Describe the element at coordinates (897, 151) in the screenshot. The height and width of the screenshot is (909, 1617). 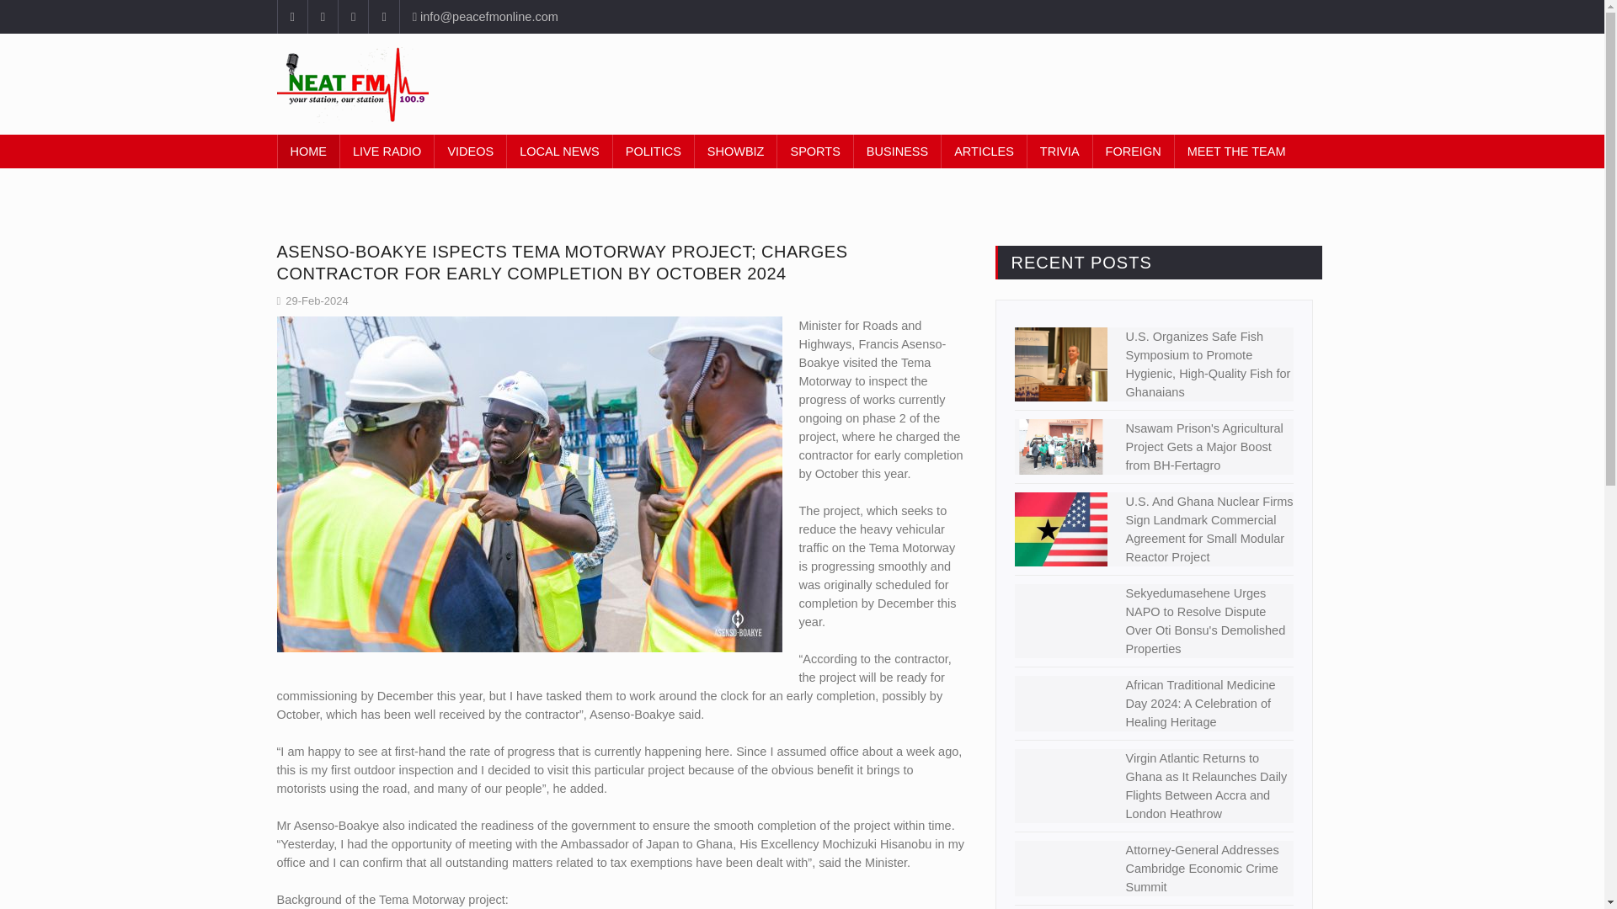
I see `BUSINESS` at that location.